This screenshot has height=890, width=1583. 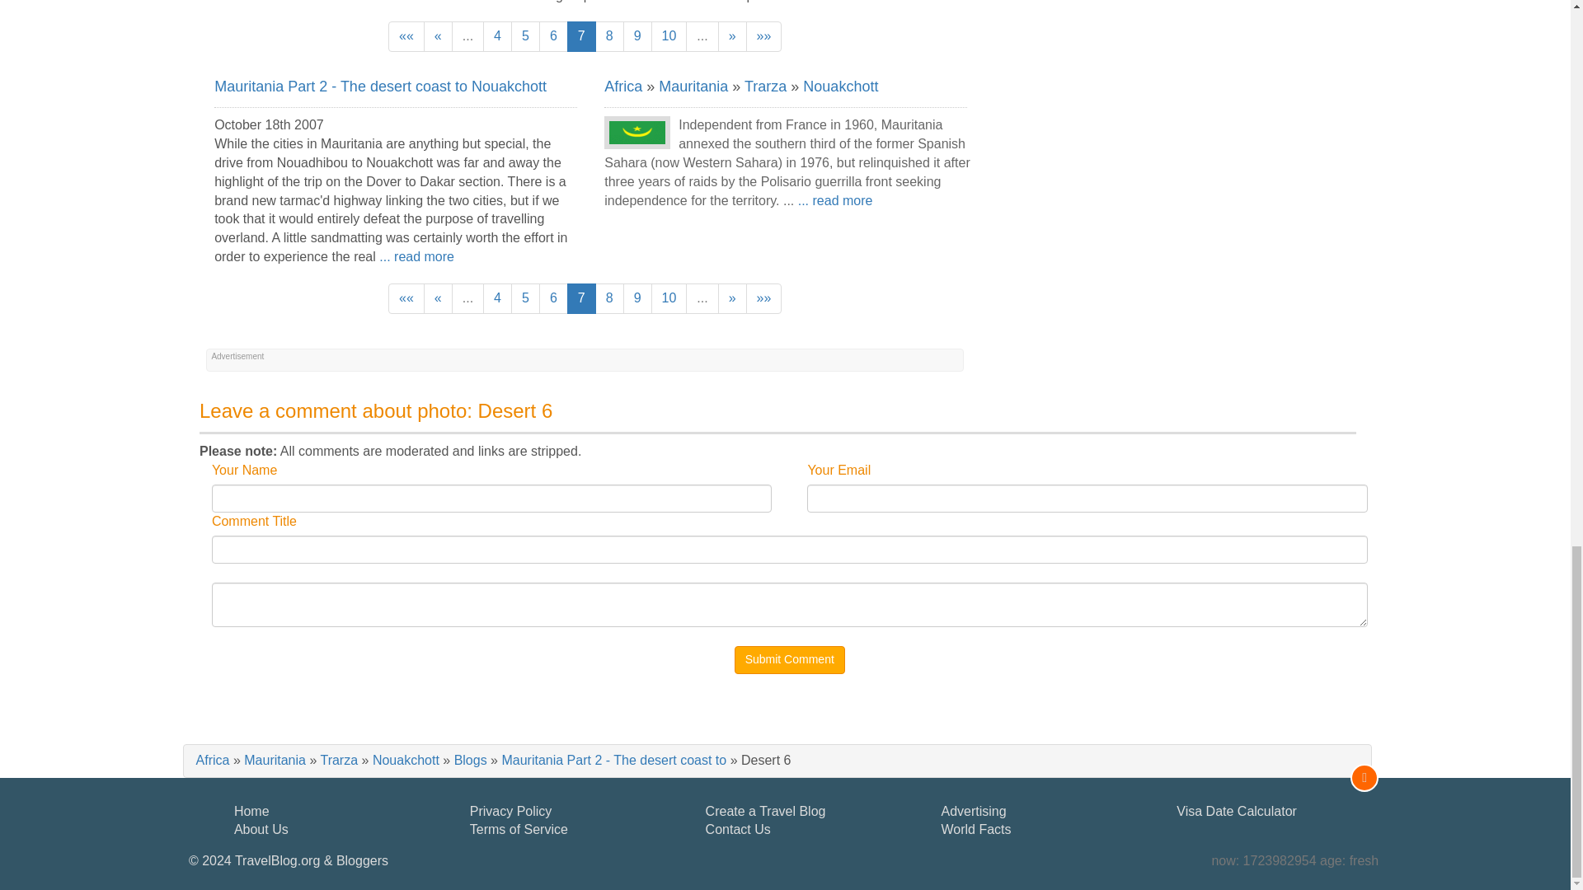 What do you see at coordinates (406, 36) in the screenshot?
I see `First` at bounding box center [406, 36].